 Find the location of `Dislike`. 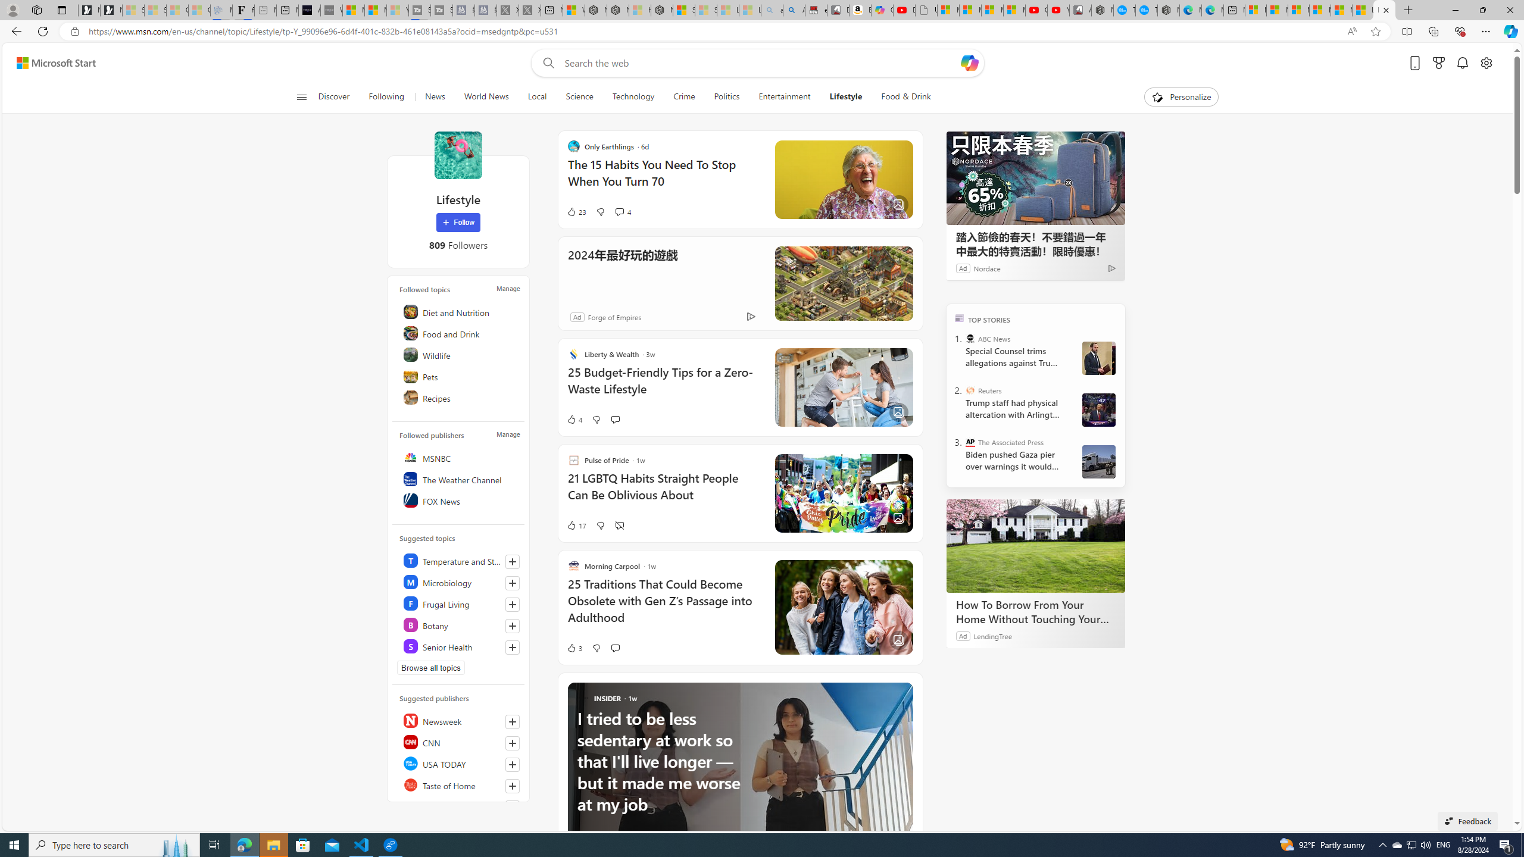

Dislike is located at coordinates (597, 648).